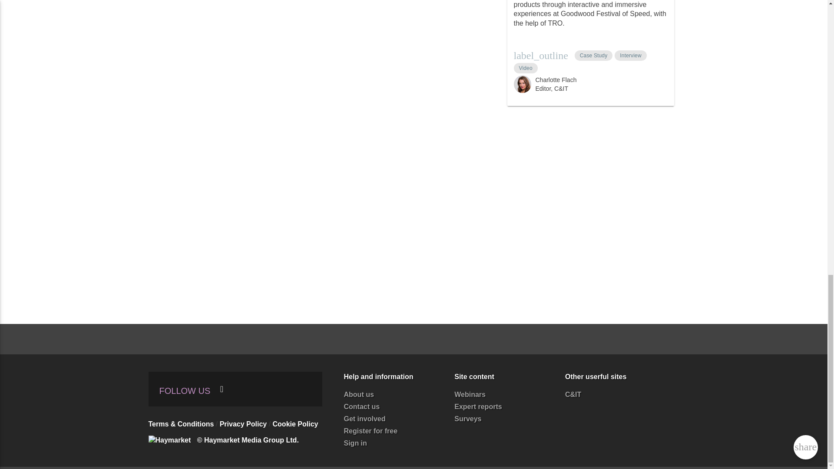  What do you see at coordinates (243, 424) in the screenshot?
I see `Privacy Policy` at bounding box center [243, 424].